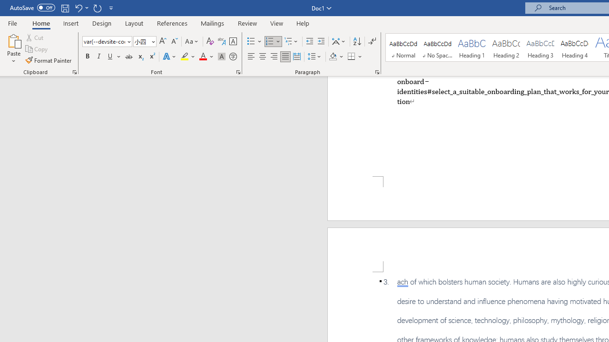 The image size is (609, 342). What do you see at coordinates (140, 57) in the screenshot?
I see `Subscript` at bounding box center [140, 57].